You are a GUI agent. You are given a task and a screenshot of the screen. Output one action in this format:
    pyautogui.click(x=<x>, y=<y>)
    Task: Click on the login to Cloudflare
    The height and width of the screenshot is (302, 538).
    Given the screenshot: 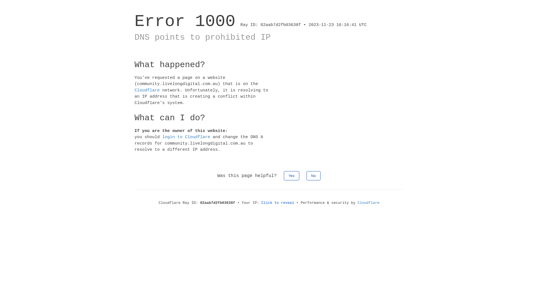 What is the action you would take?
    pyautogui.click(x=186, y=137)
    